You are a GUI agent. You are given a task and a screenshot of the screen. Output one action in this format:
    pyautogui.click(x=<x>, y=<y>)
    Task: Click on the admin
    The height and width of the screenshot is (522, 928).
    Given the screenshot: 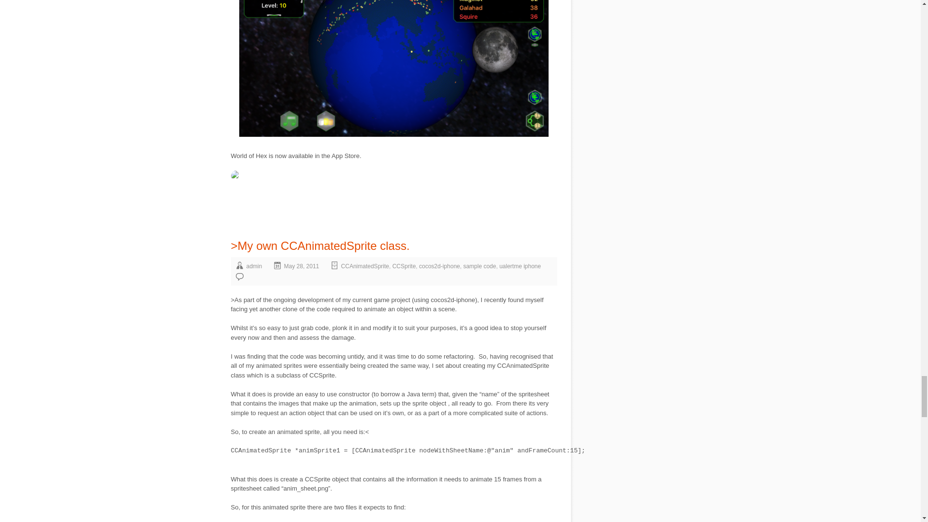 What is the action you would take?
    pyautogui.click(x=254, y=266)
    